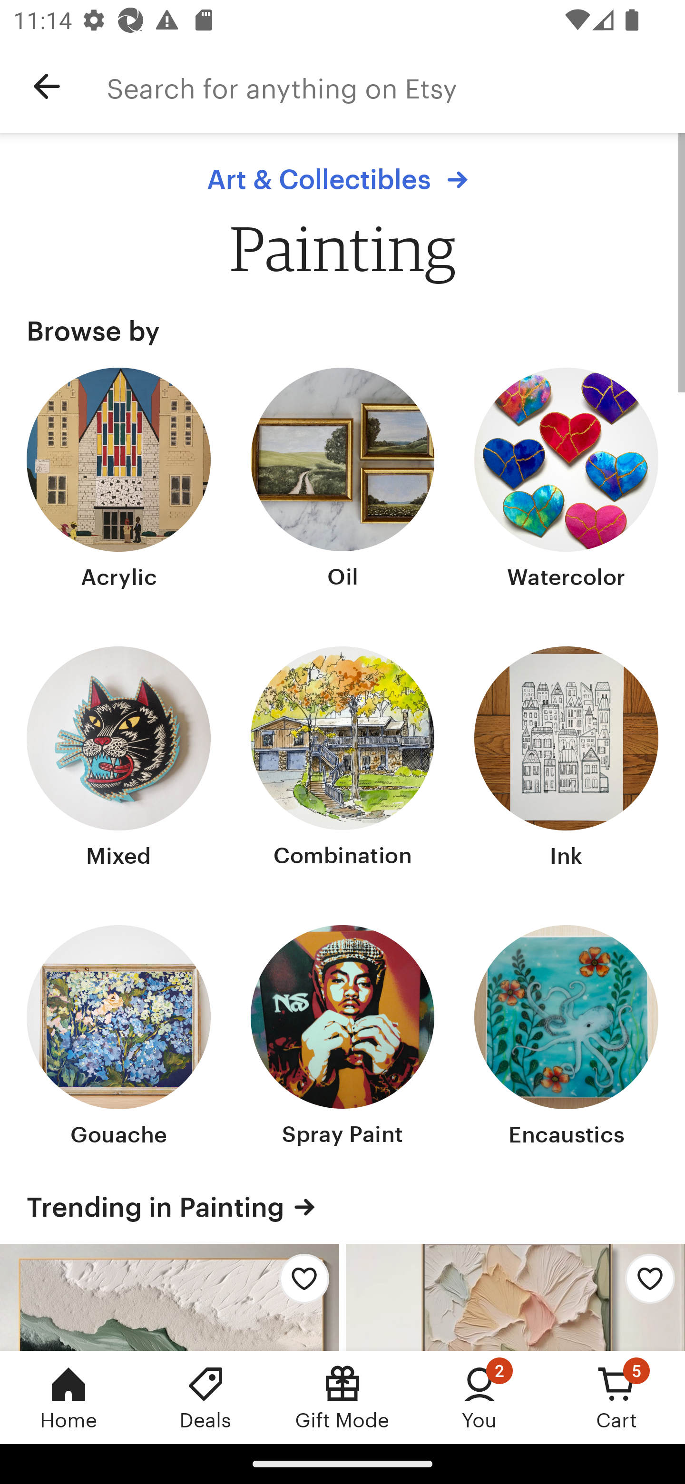 Image resolution: width=685 pixels, height=1484 pixels. Describe the element at coordinates (119, 1037) in the screenshot. I see `Gouache` at that location.